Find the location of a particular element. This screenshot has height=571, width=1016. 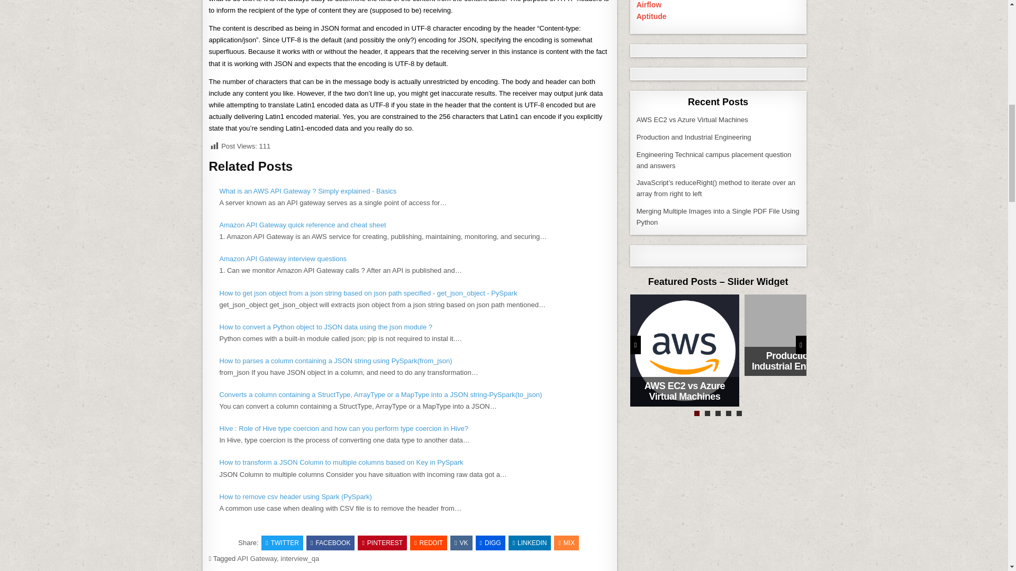

MIX is located at coordinates (566, 543).